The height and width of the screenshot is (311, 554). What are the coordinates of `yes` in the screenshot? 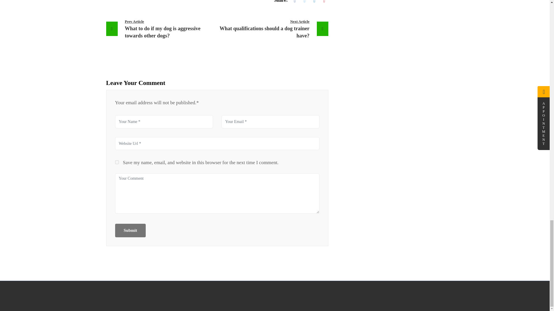 It's located at (117, 162).